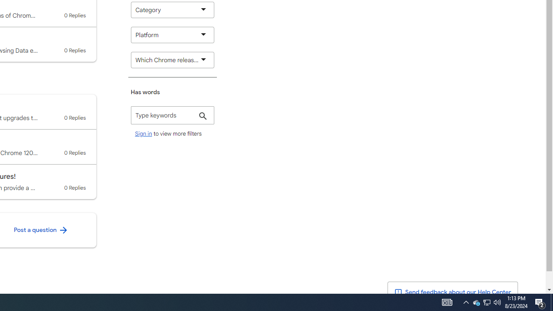 The width and height of the screenshot is (553, 311). Describe the element at coordinates (203, 117) in the screenshot. I see ` Apply filter ` at that location.